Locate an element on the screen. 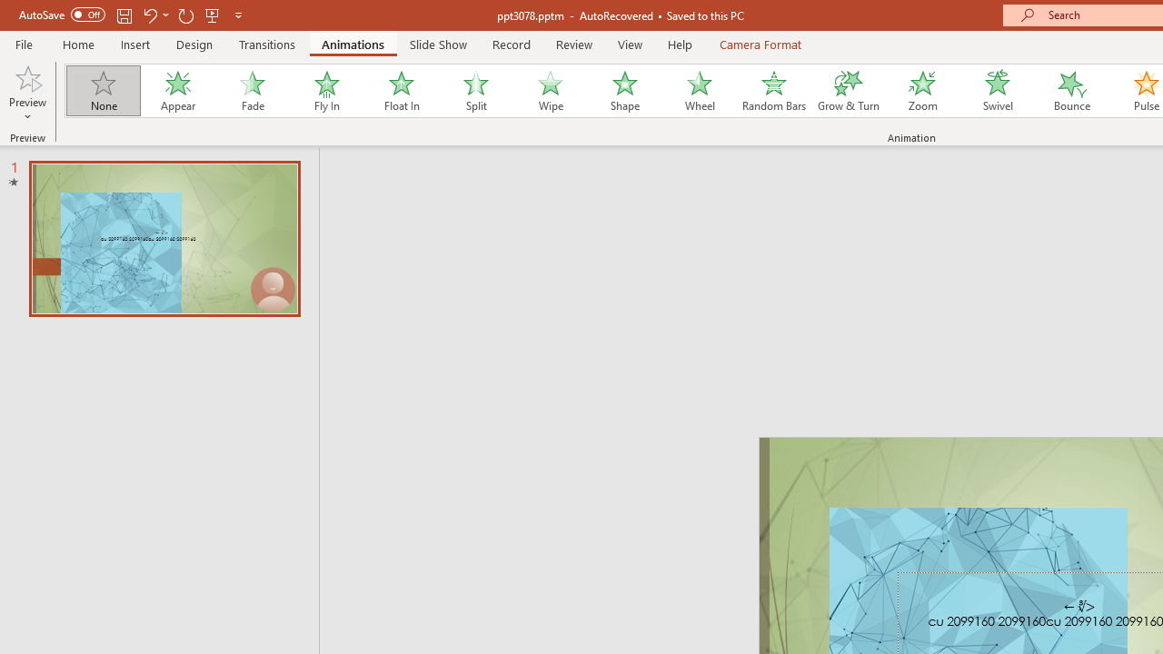 The width and height of the screenshot is (1163, 654). Swivel is located at coordinates (998, 91).